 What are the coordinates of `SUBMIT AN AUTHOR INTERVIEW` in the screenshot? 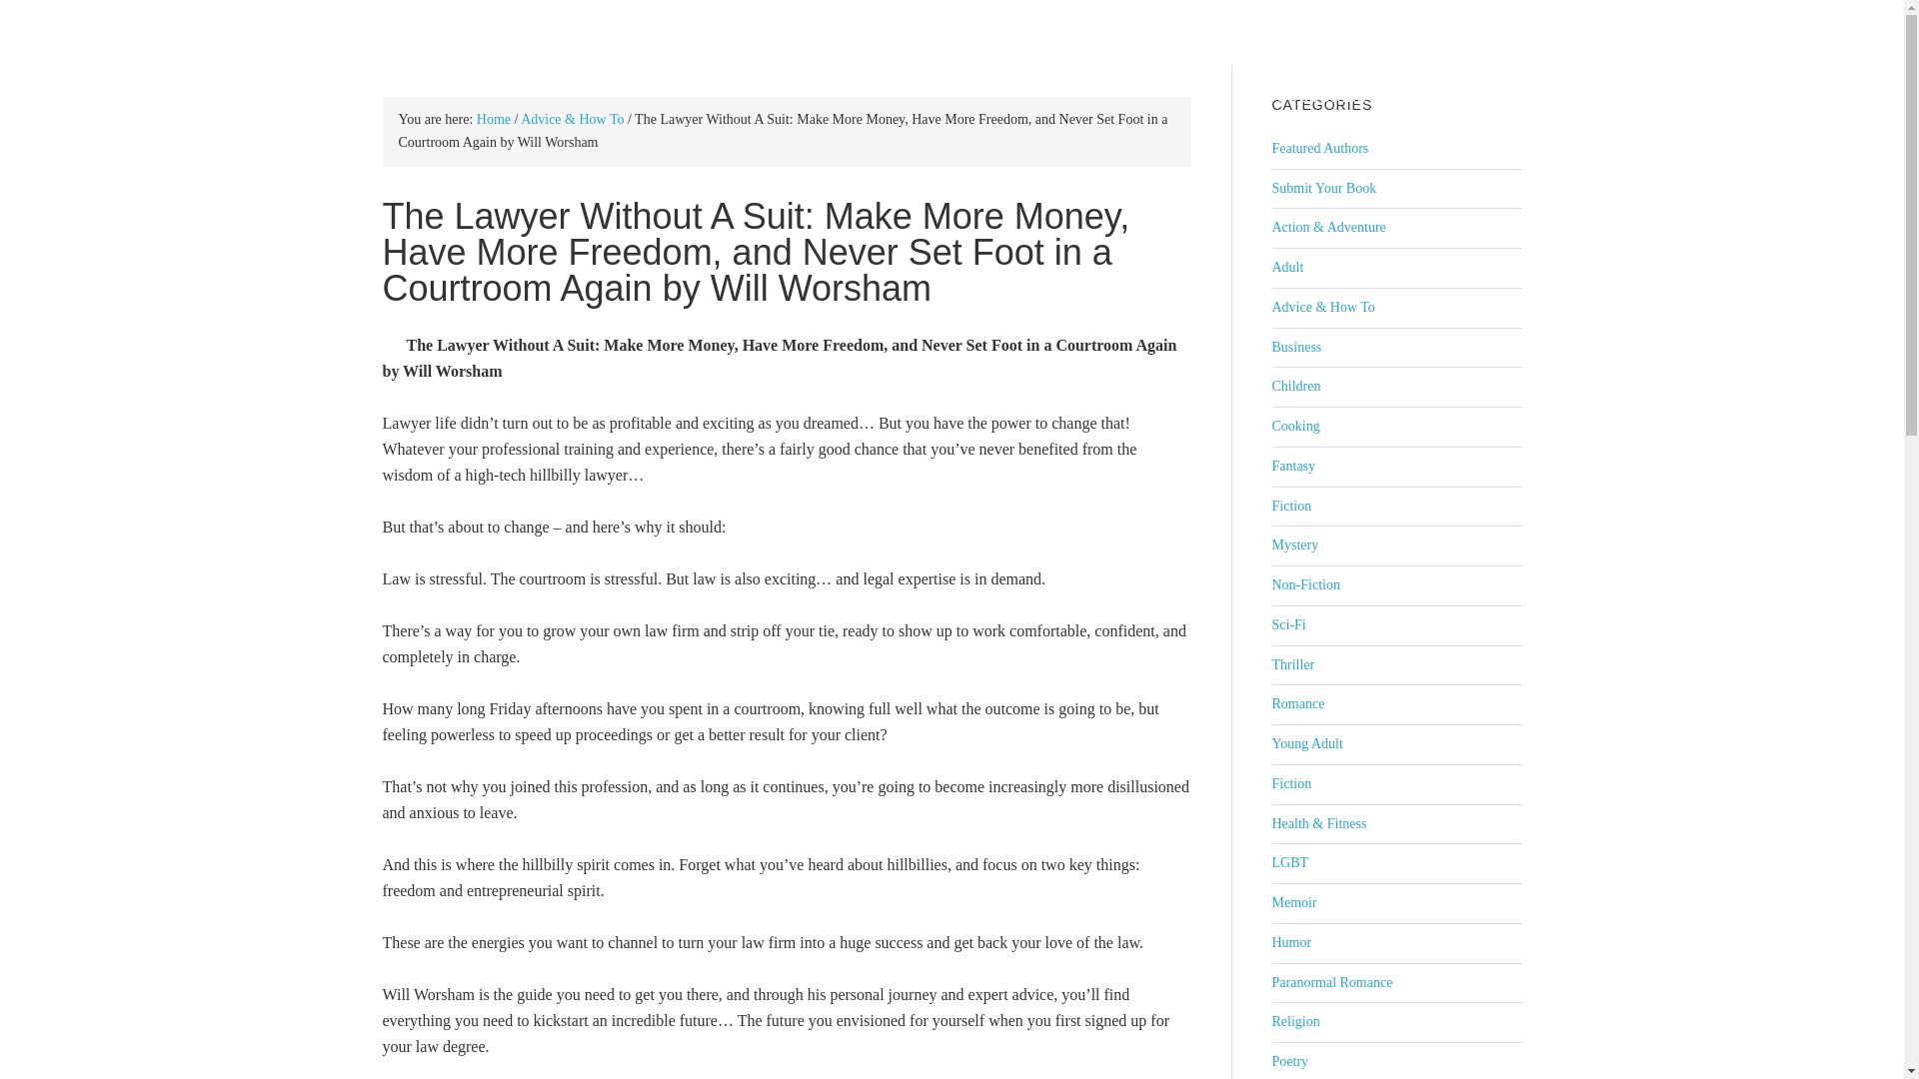 It's located at (1381, 32).